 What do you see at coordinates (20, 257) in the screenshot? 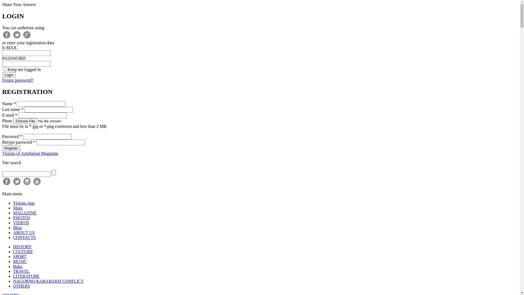
I see `SPORT` at bounding box center [20, 257].